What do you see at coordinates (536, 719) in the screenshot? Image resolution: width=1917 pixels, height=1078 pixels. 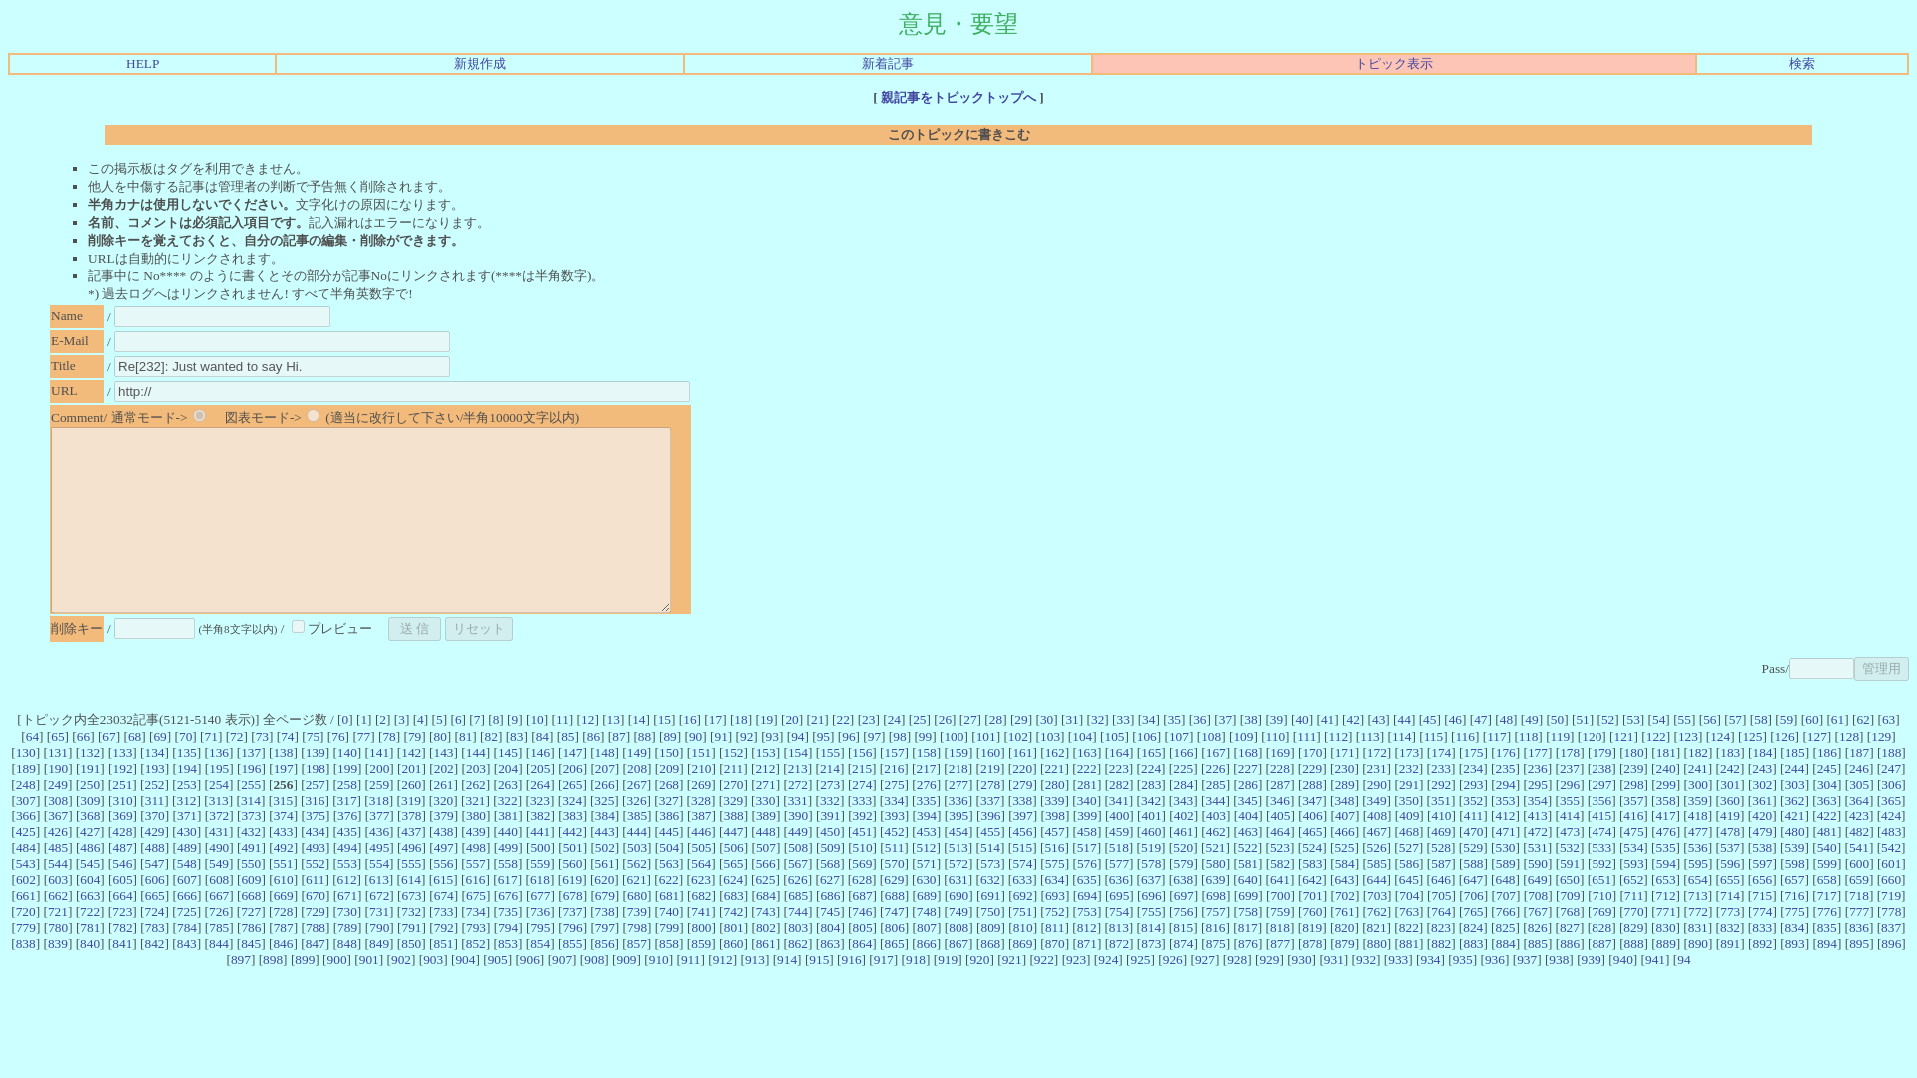 I see `10` at bounding box center [536, 719].